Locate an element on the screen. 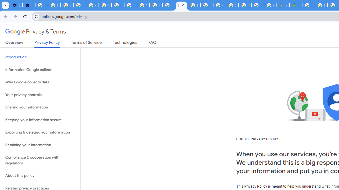  Privacy Help Center - Policies Help is located at coordinates (168, 5).